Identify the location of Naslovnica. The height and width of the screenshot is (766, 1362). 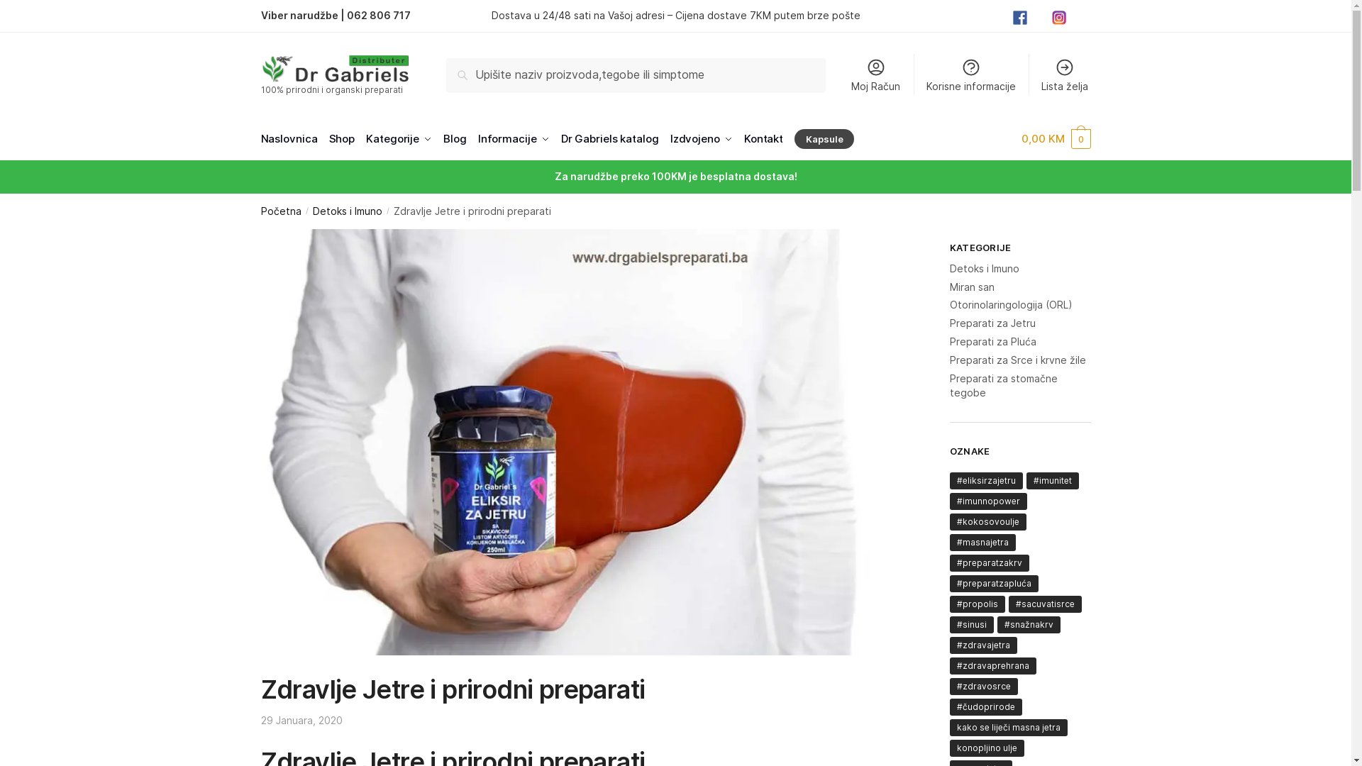
(292, 139).